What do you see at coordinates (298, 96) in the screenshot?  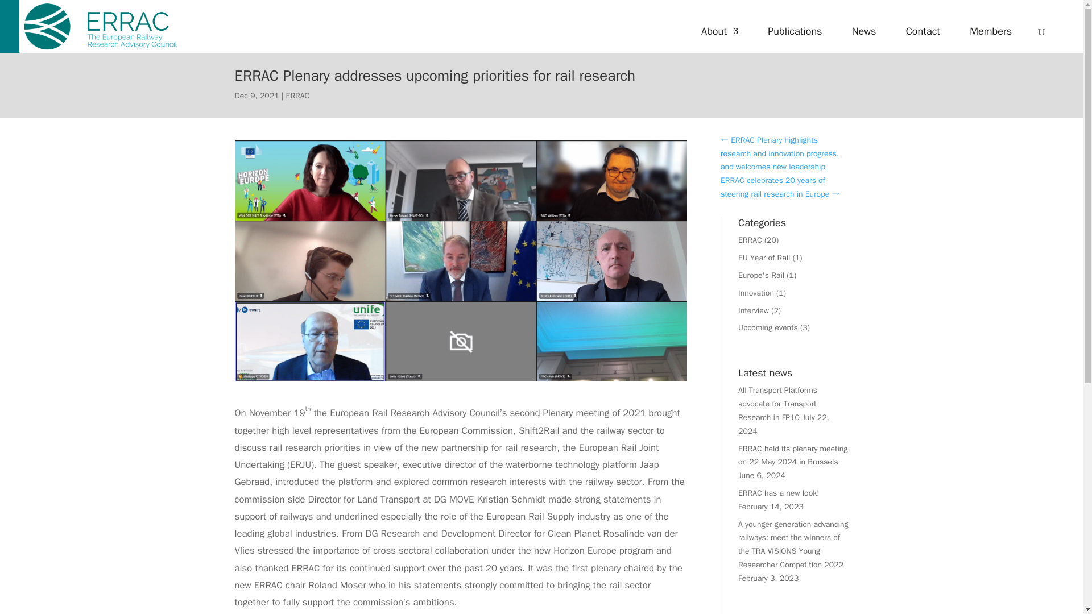 I see `ERRAC` at bounding box center [298, 96].